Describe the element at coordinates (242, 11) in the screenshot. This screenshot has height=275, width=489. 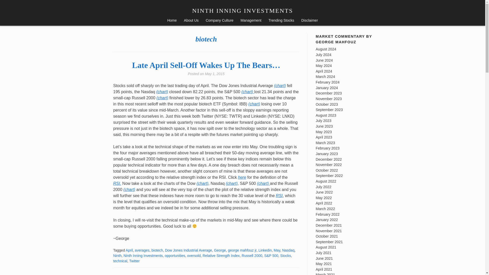
I see `NINTH INNING INVESTMENTS` at that location.